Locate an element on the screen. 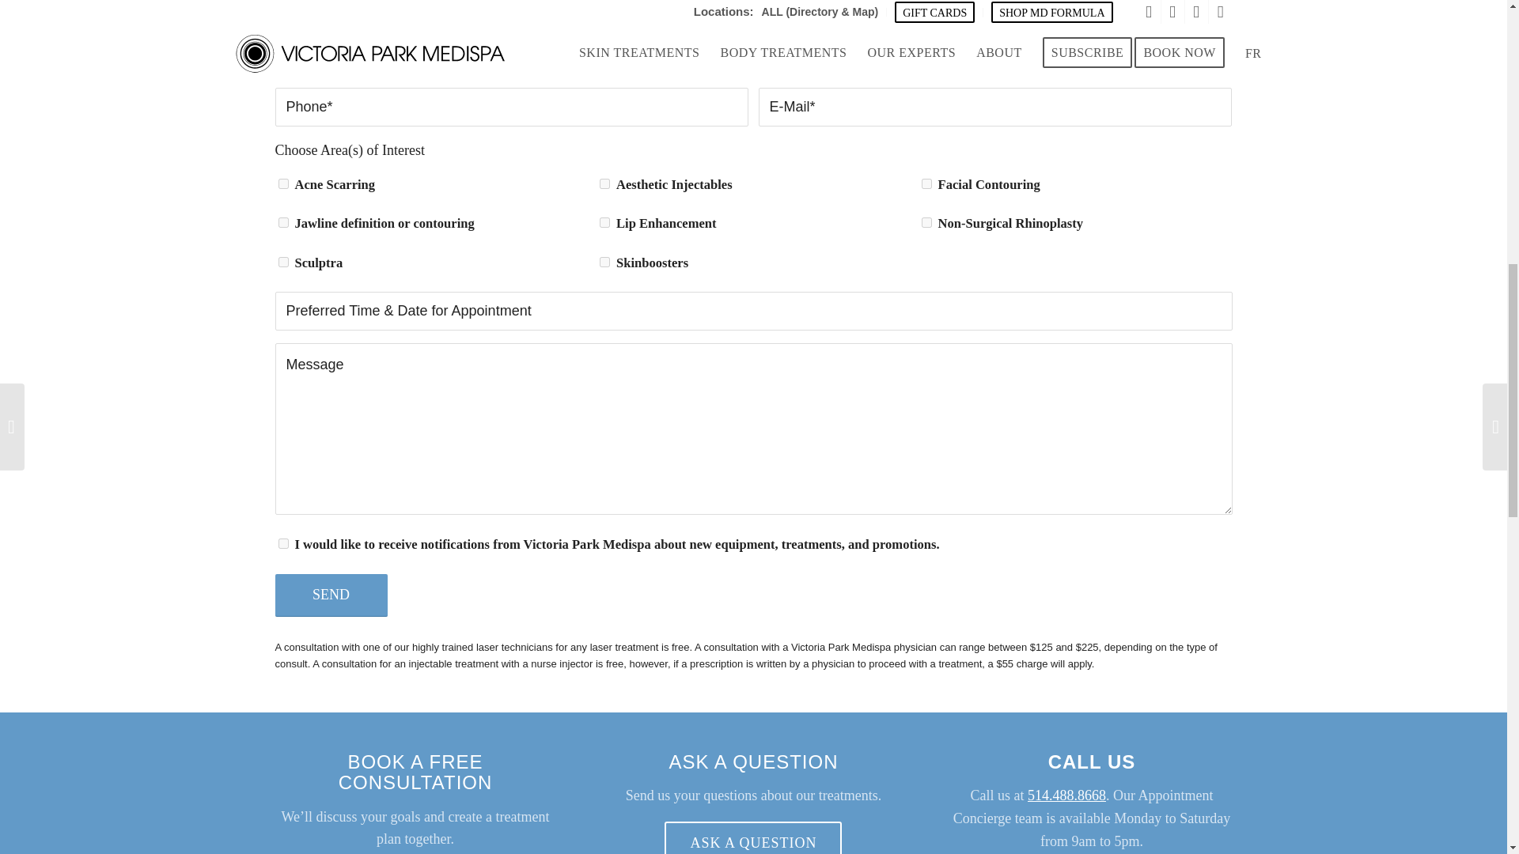 Image resolution: width=1519 pixels, height=854 pixels. true is located at coordinates (927, 183).